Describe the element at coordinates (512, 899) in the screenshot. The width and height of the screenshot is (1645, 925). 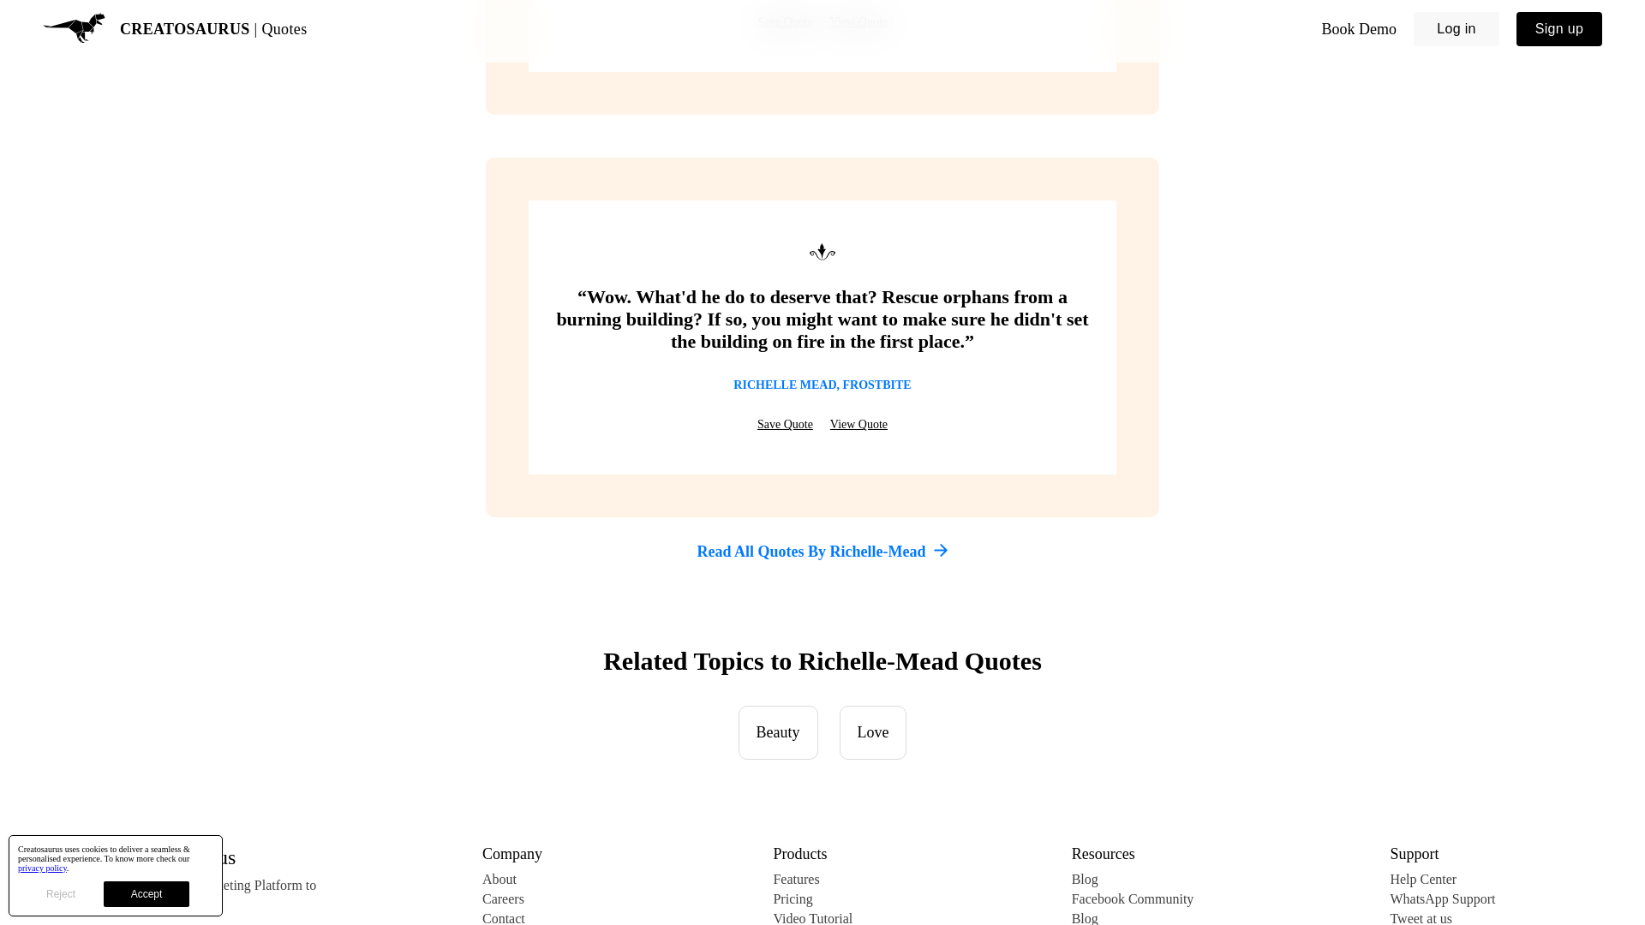
I see `Careers` at that location.